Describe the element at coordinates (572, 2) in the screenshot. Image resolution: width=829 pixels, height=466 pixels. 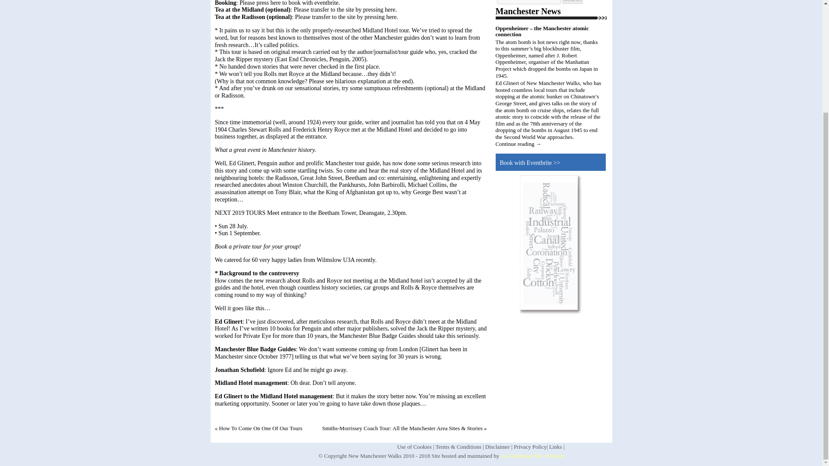
I see `Search` at that location.